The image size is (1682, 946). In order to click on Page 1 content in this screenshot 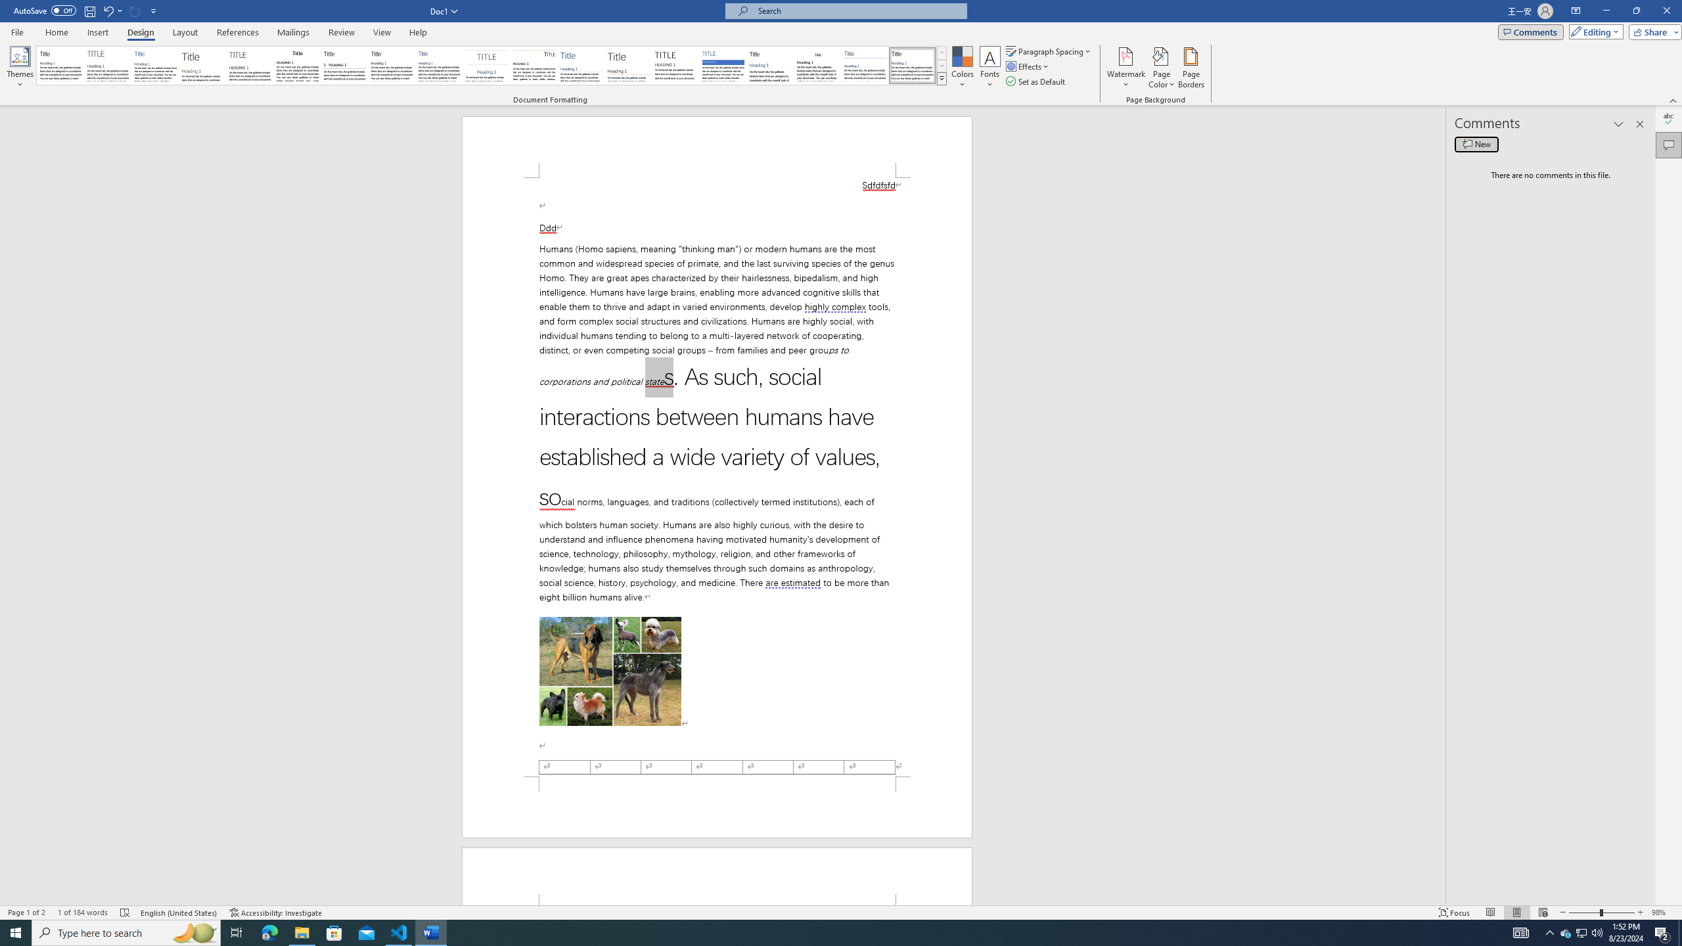, I will do `click(717, 477)`.